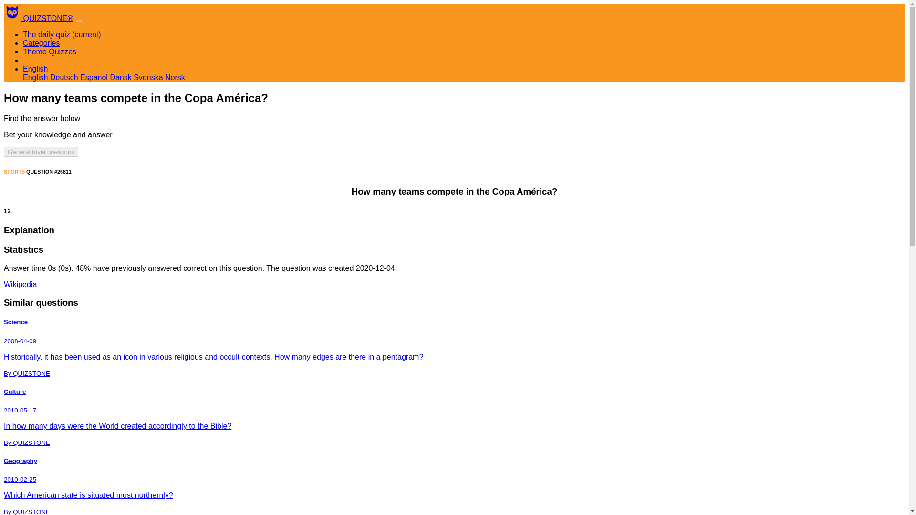 The image size is (916, 515). What do you see at coordinates (13, 18) in the screenshot?
I see `QUIZSTONE` at bounding box center [13, 18].